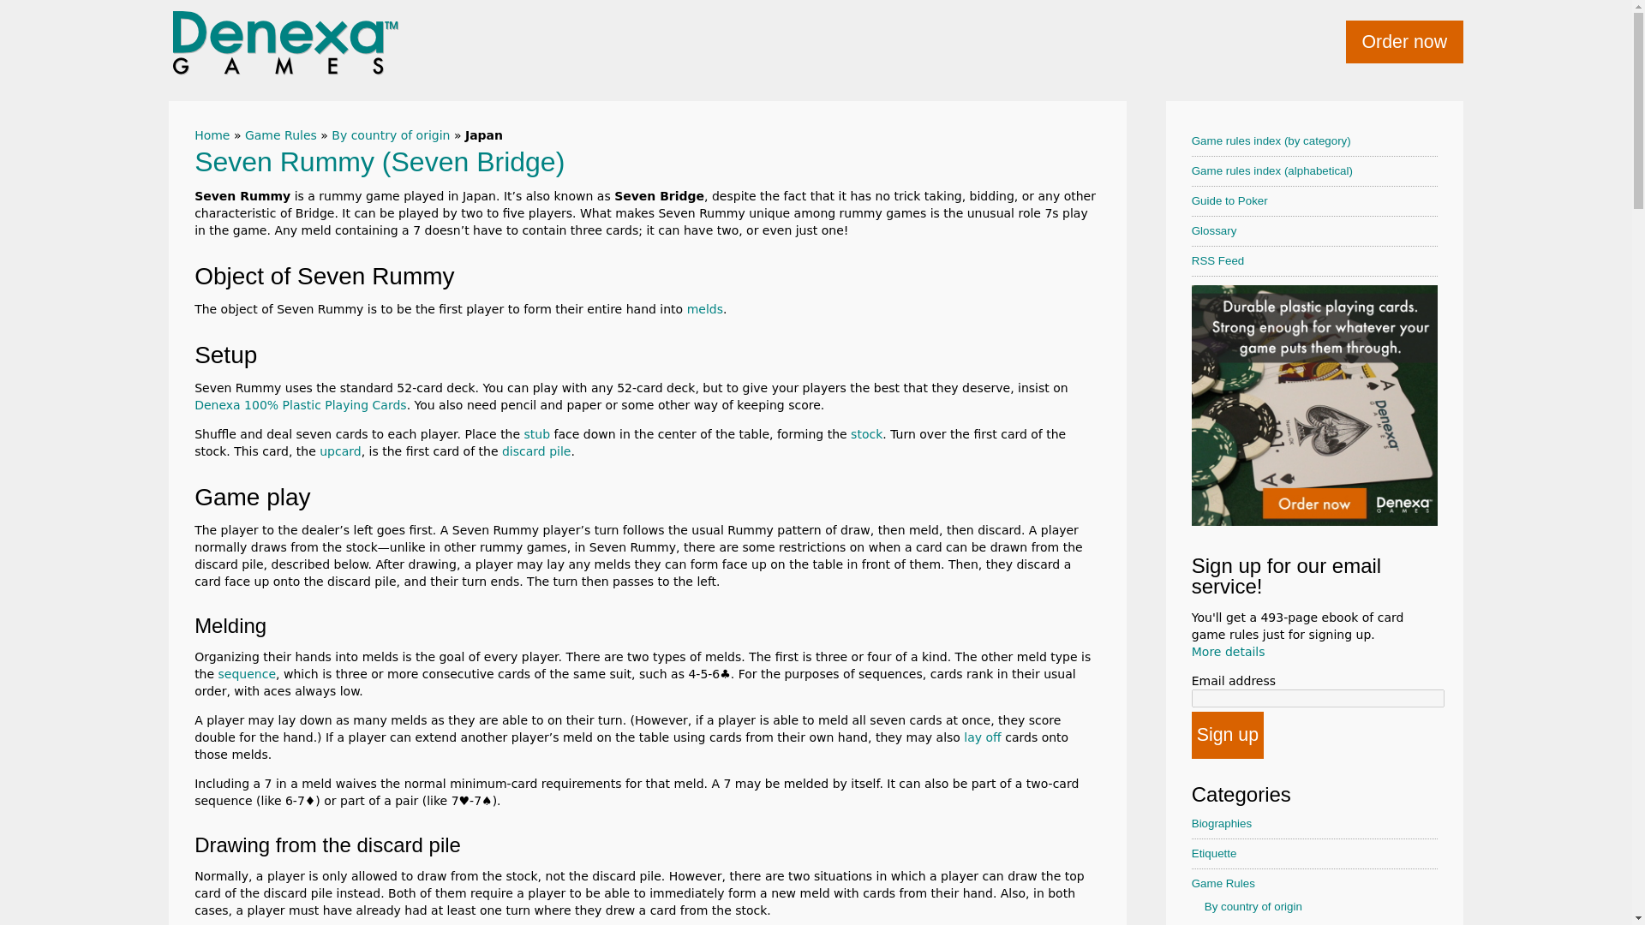 Image resolution: width=1645 pixels, height=925 pixels. Describe the element at coordinates (1227, 735) in the screenshot. I see `Sign up` at that location.